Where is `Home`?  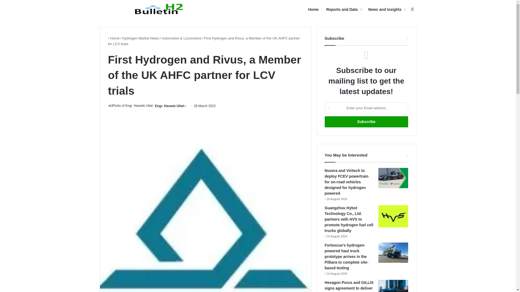
Home is located at coordinates (313, 9).